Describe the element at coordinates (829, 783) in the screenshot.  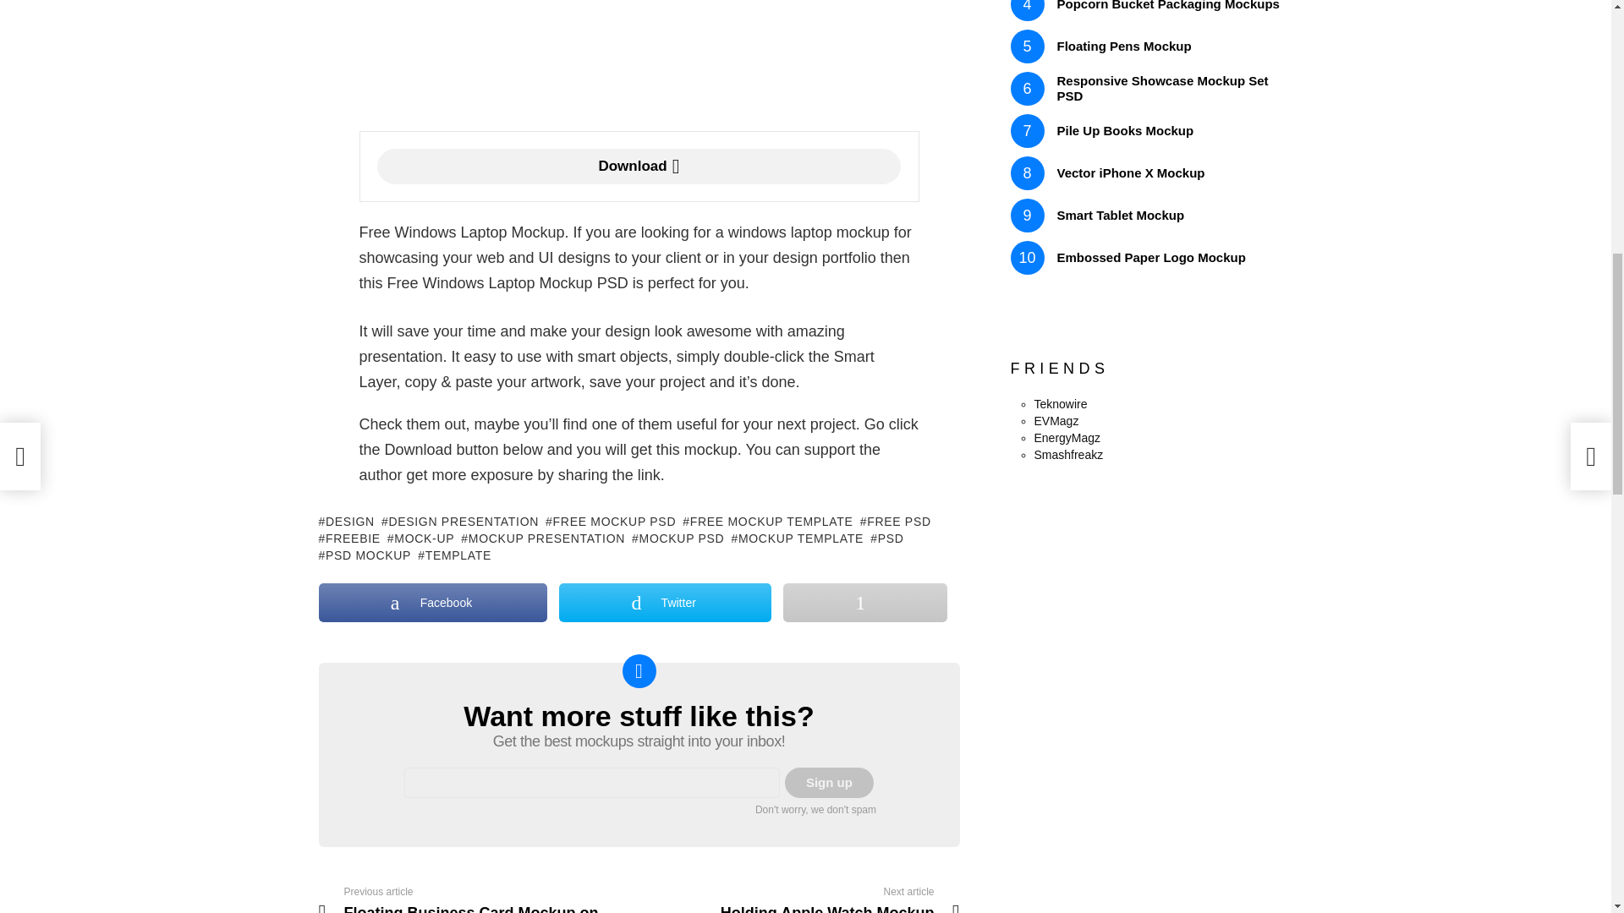
I see `Sign up` at that location.